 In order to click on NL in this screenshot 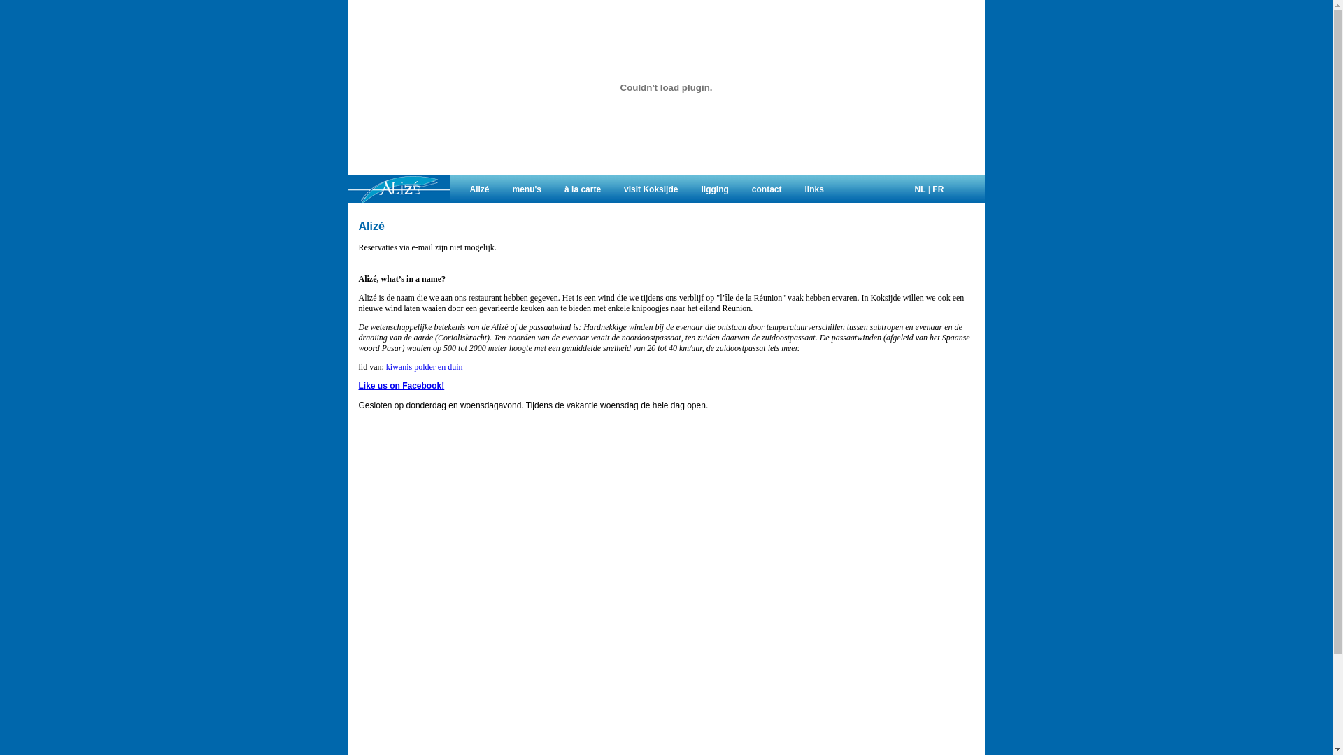, I will do `click(921, 189)`.